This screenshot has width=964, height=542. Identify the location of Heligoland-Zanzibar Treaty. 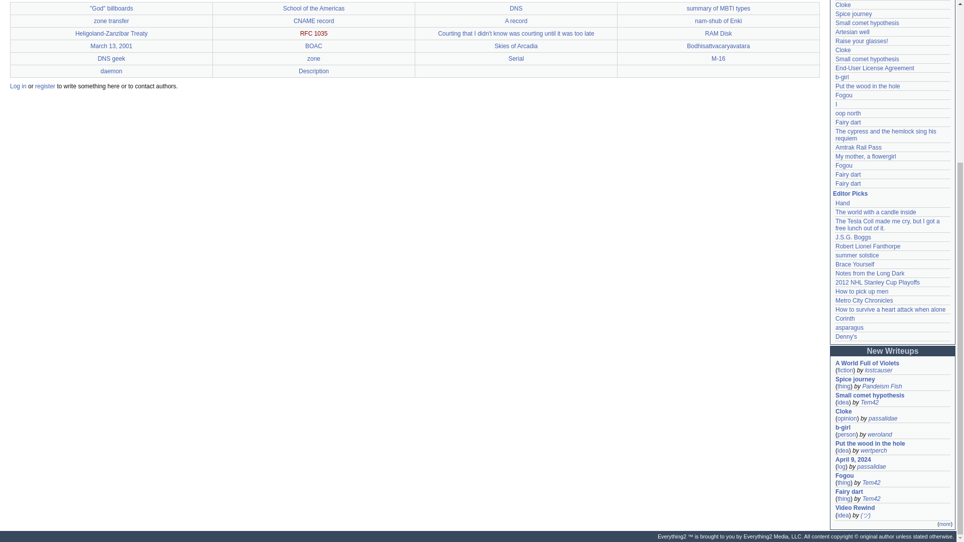
(111, 34).